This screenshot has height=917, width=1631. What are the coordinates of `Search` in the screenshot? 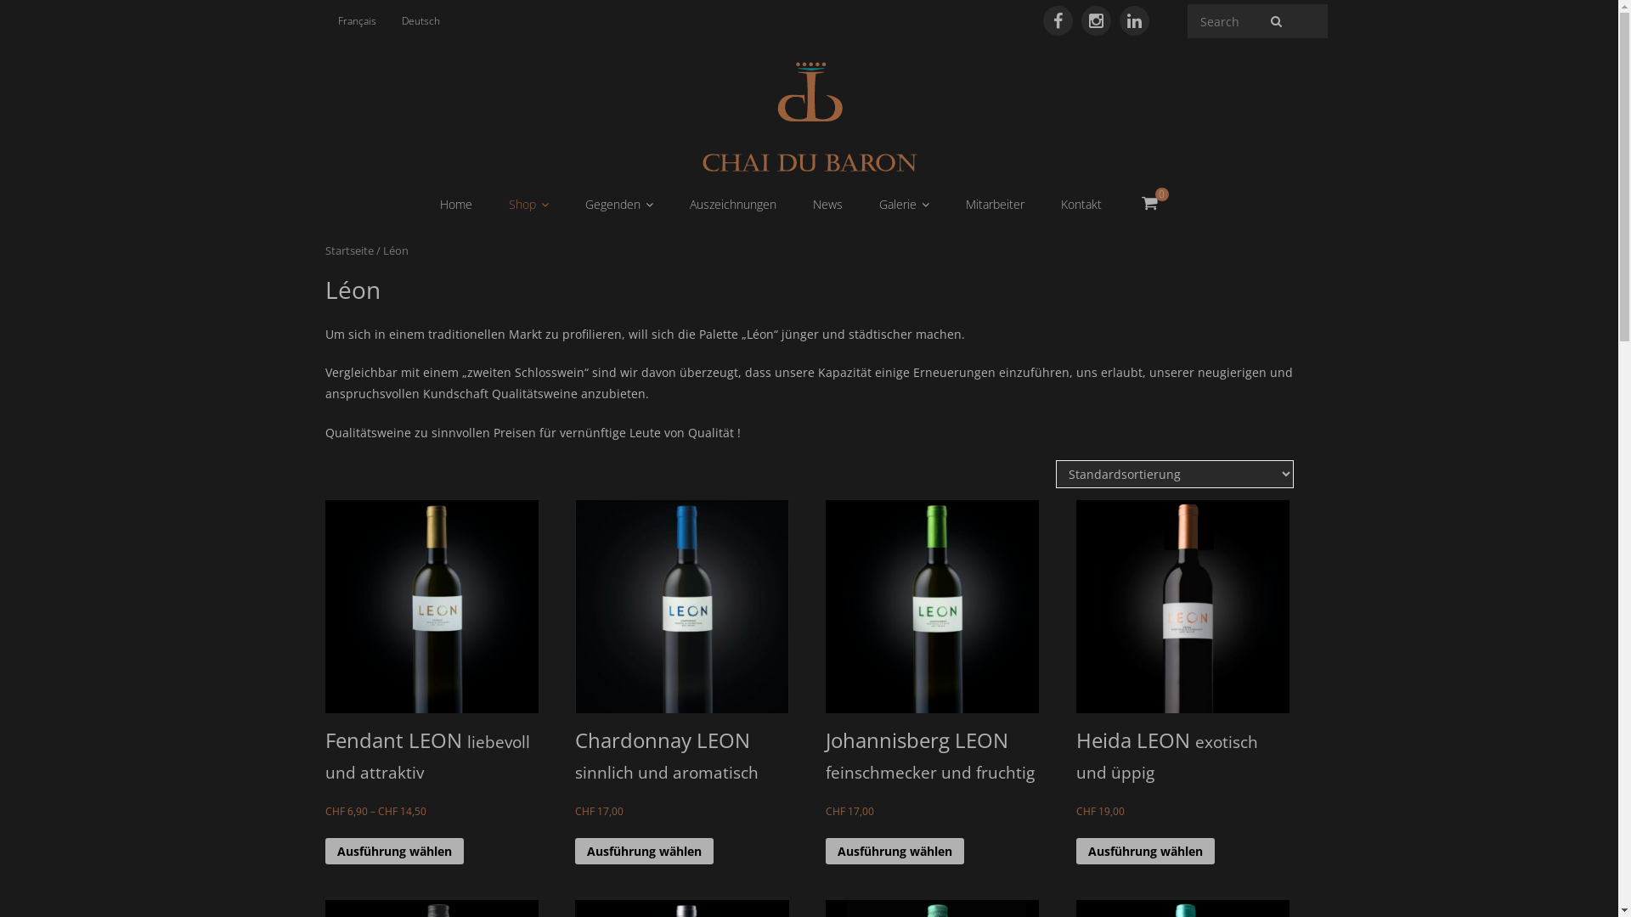 It's located at (41, 19).